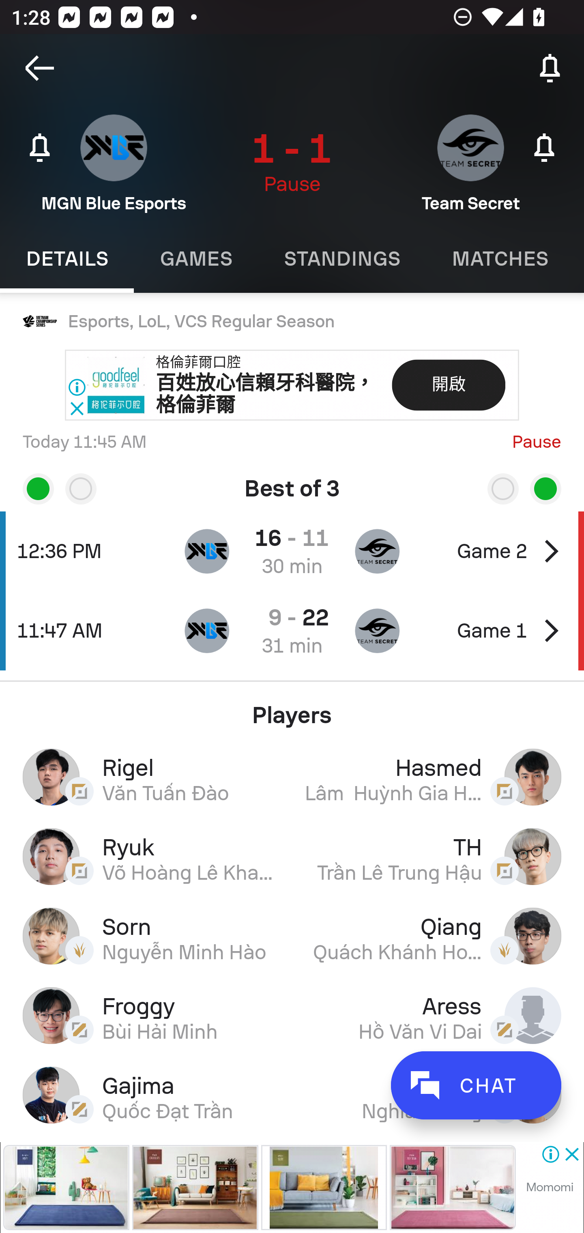 The image size is (584, 1233). What do you see at coordinates (292, 1015) in the screenshot?
I see `Froggy Aress Bùi Hải Minh Hồ Văn Vi Dai` at bounding box center [292, 1015].